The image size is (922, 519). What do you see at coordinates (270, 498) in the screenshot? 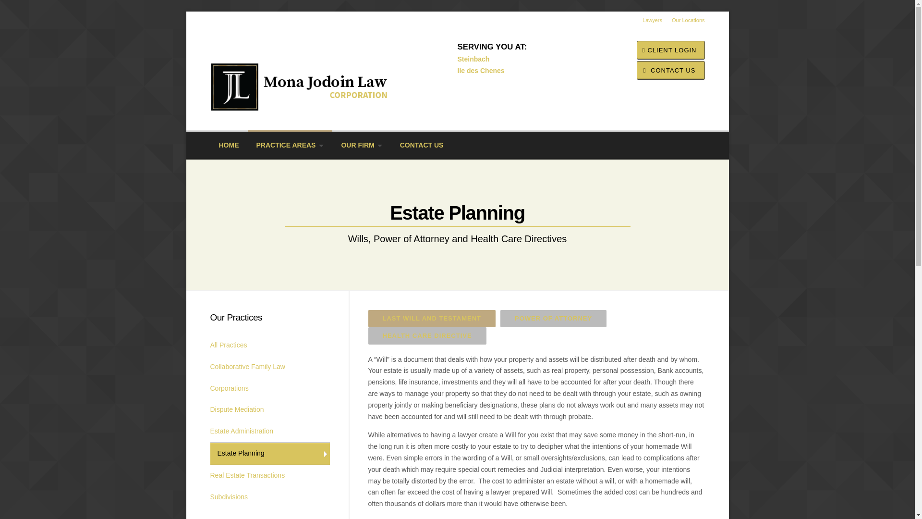
I see `Subdivisions` at bounding box center [270, 498].